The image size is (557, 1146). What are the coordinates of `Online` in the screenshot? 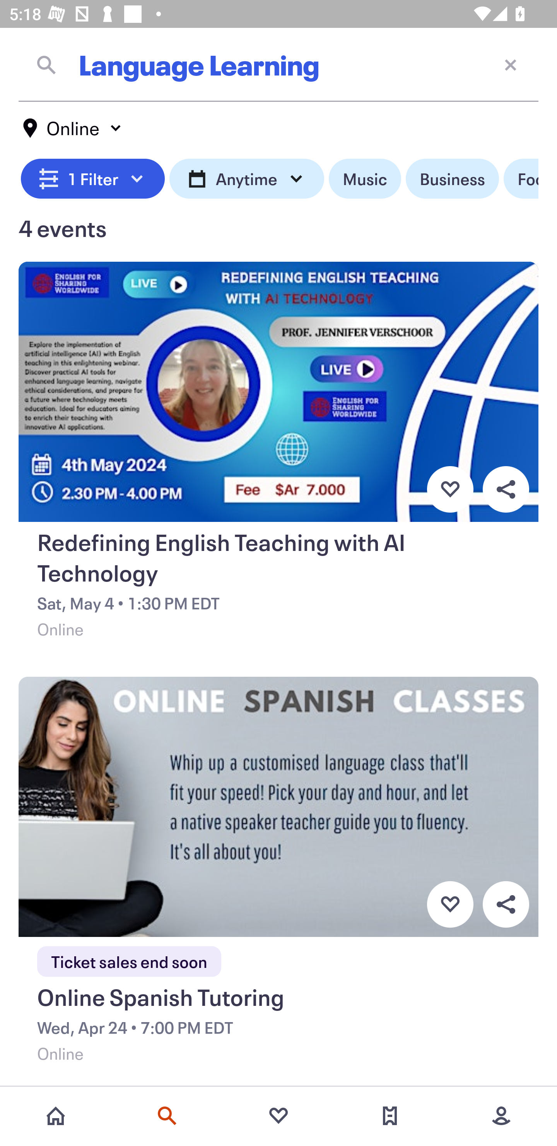 It's located at (73, 128).